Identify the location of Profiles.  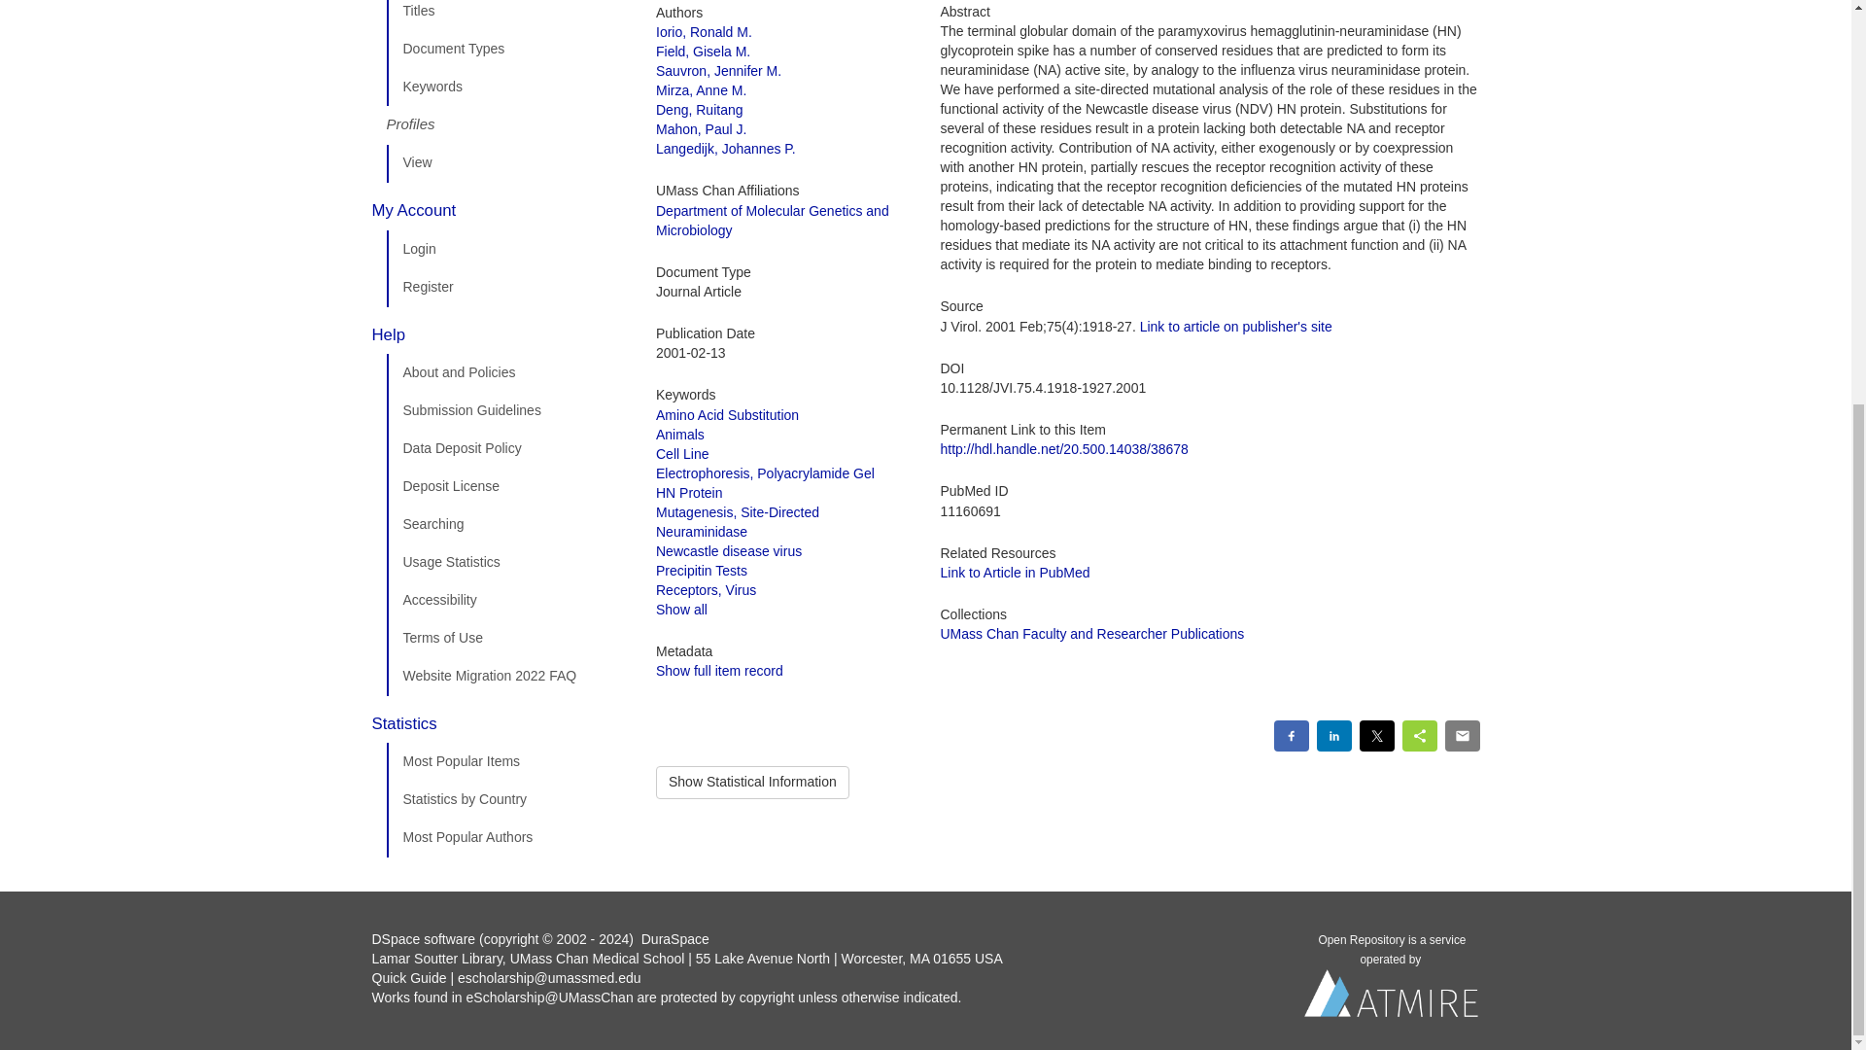
(506, 125).